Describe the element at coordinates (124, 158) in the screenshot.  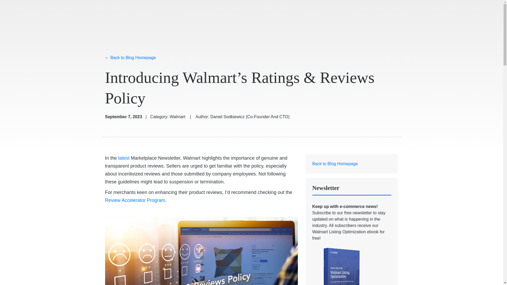
I see `latest` at that location.